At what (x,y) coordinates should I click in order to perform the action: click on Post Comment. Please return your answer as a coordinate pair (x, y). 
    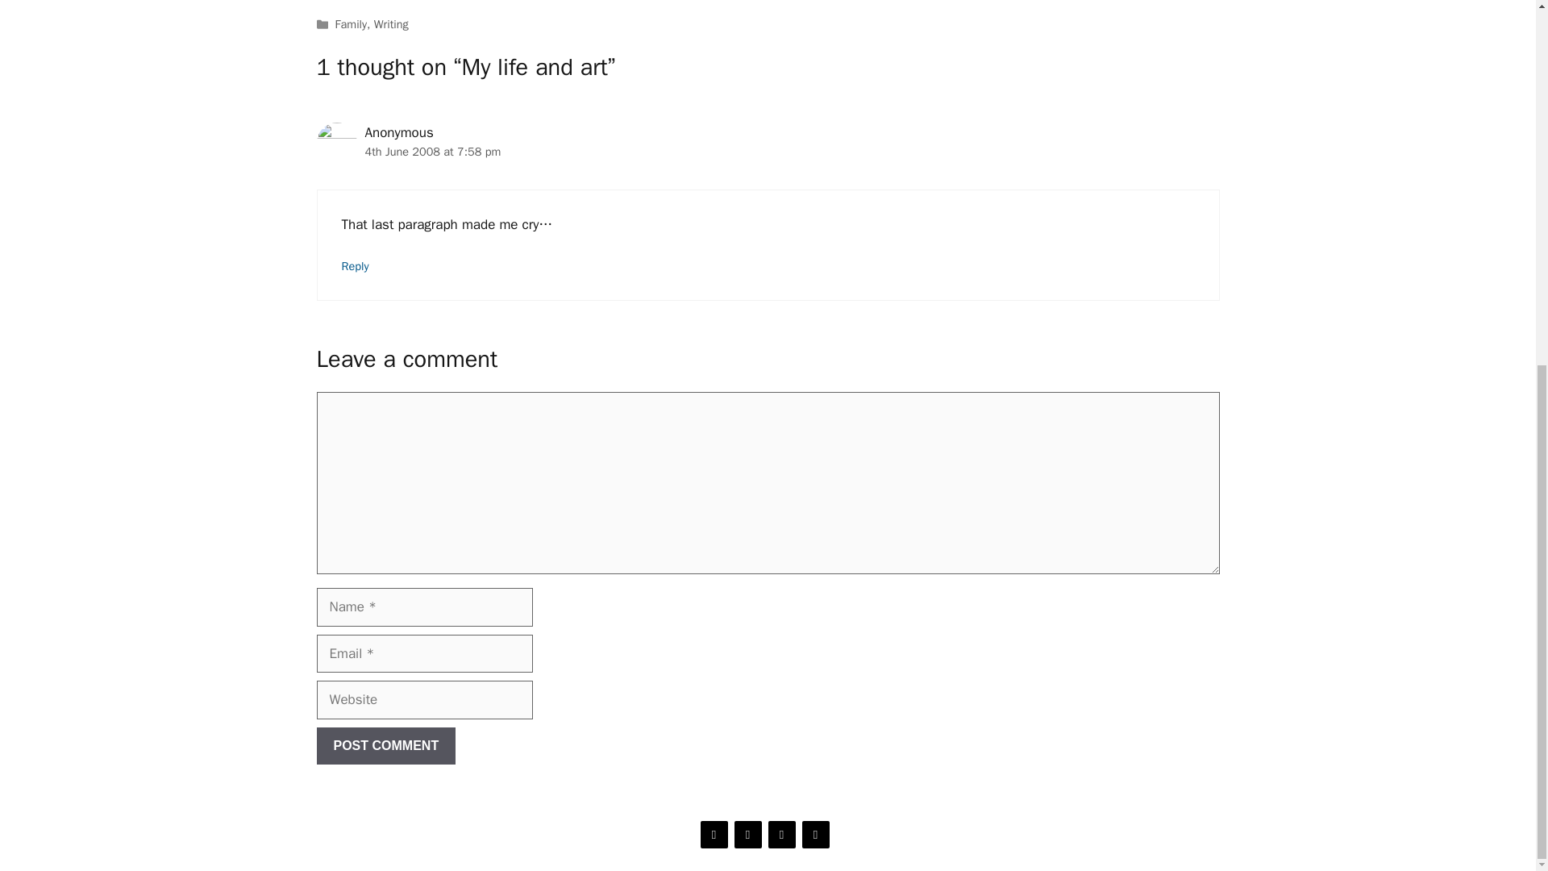
    Looking at the image, I should click on (385, 745).